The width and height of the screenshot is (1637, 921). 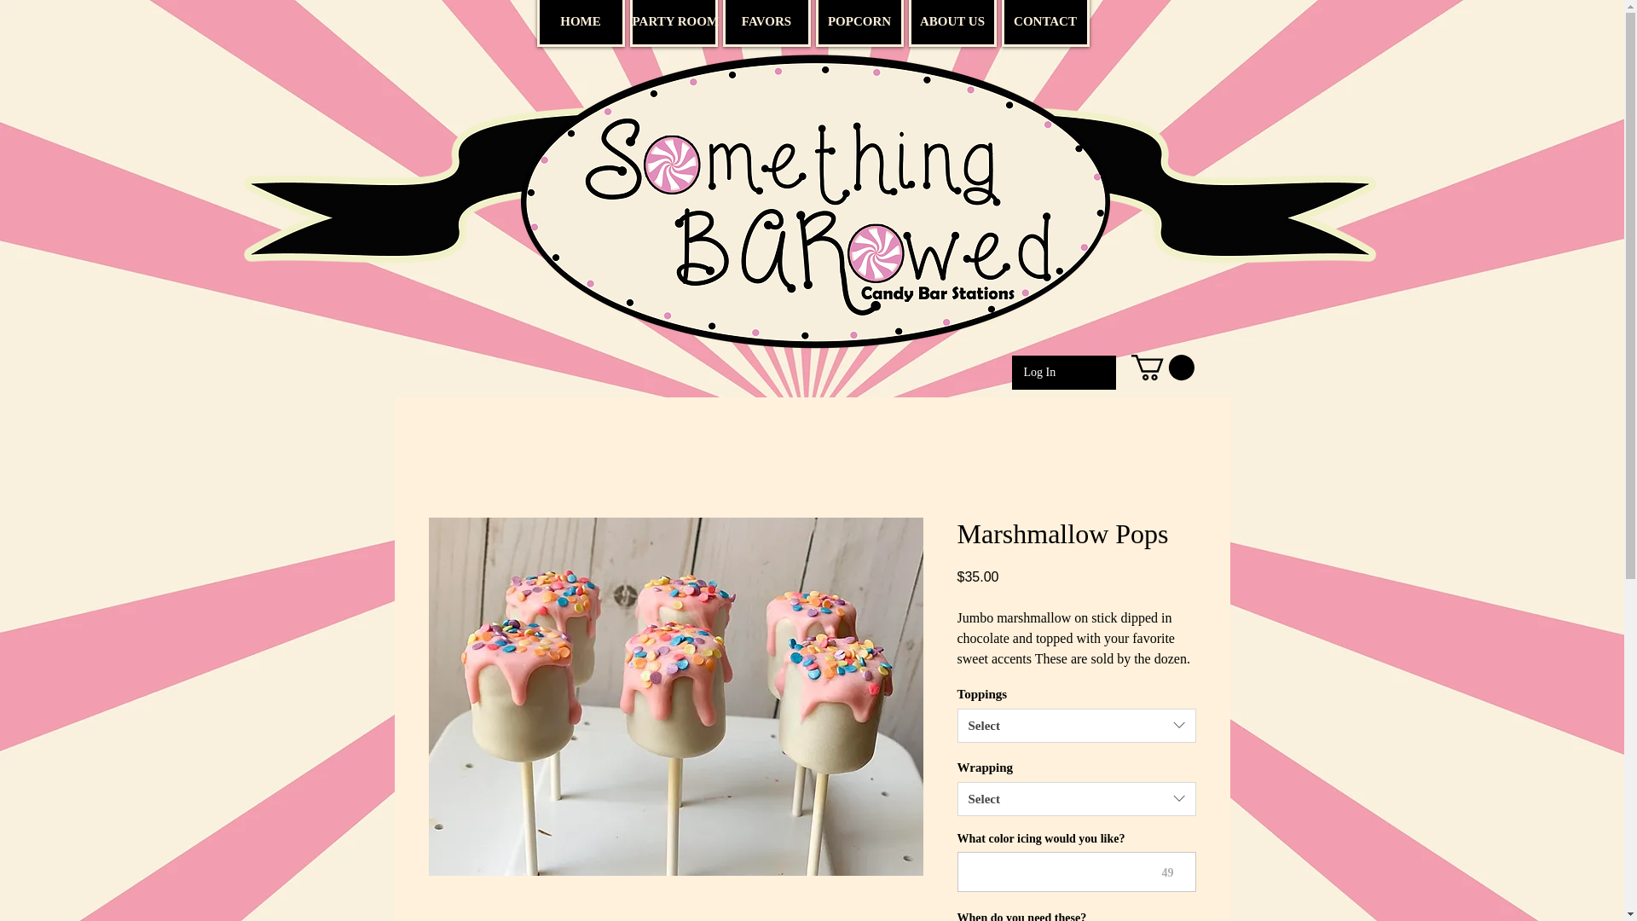 I want to click on PARTY ROOM, so click(x=672, y=24).